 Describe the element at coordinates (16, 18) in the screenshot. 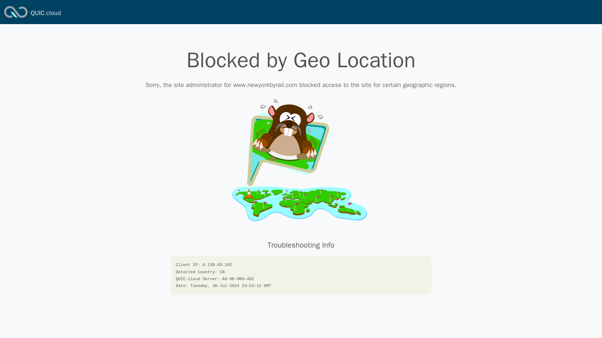

I see `QUIC.cloud` at that location.